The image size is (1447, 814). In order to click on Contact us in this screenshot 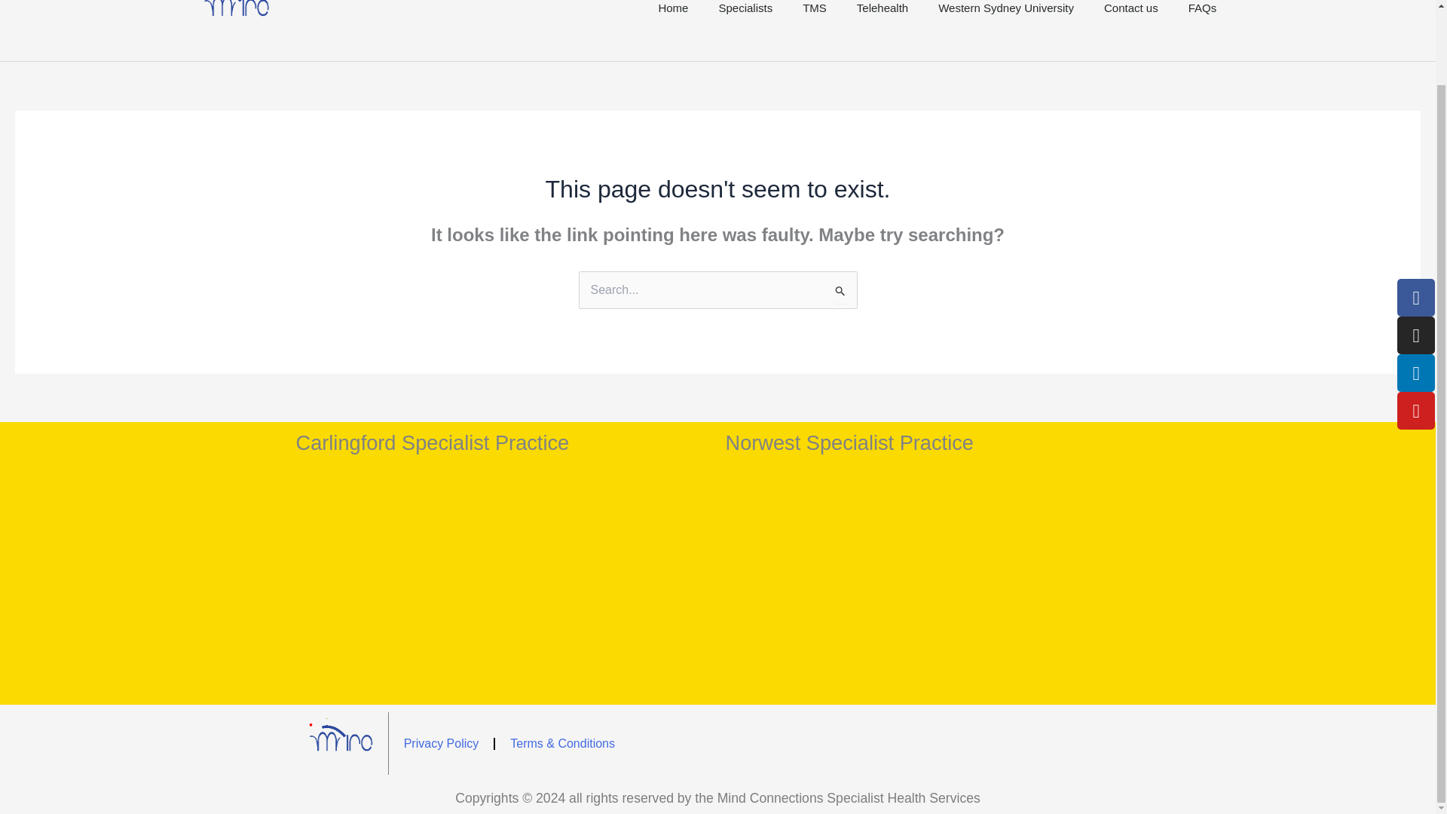, I will do `click(1131, 30)`.